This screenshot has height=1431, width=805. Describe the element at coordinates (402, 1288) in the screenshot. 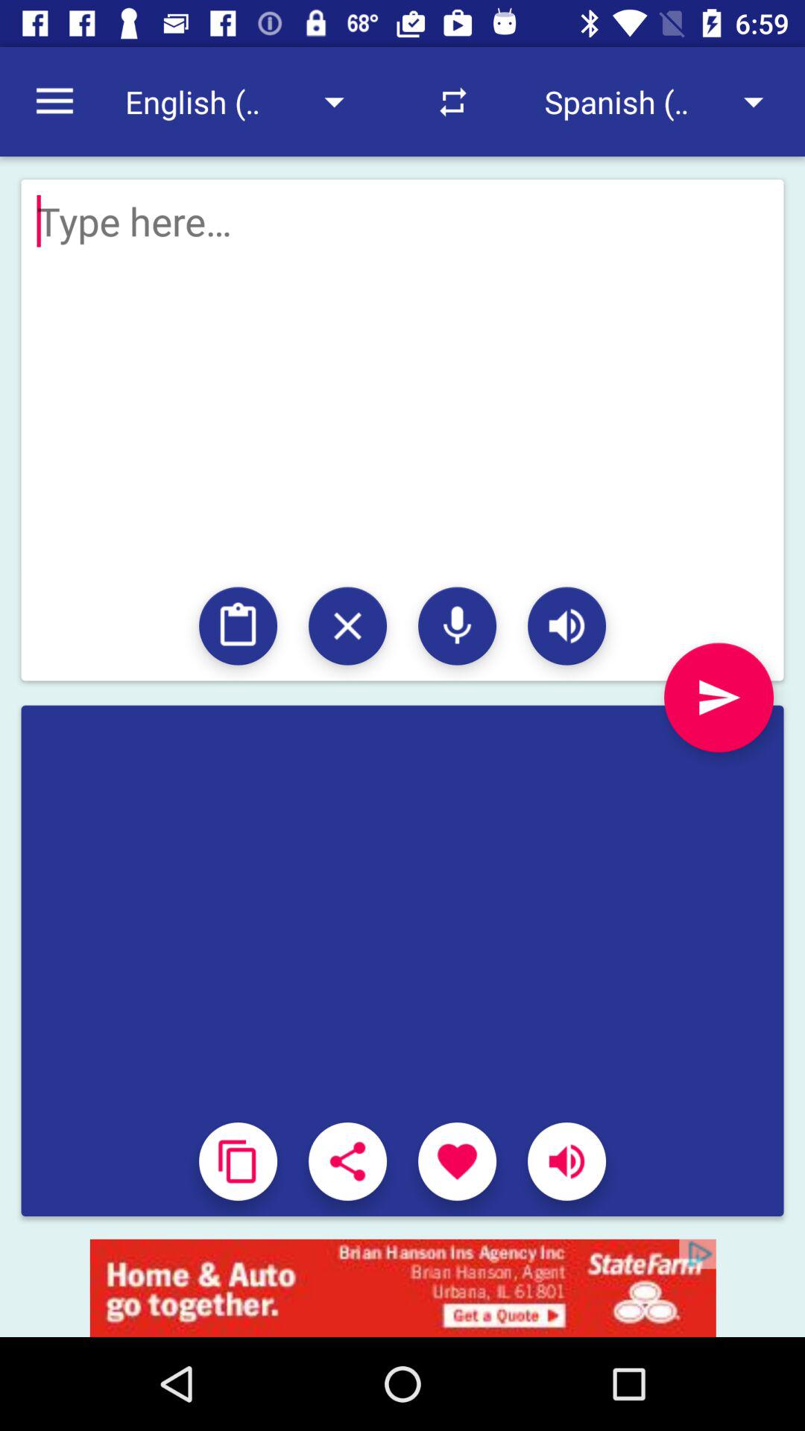

I see `open advertisement` at that location.